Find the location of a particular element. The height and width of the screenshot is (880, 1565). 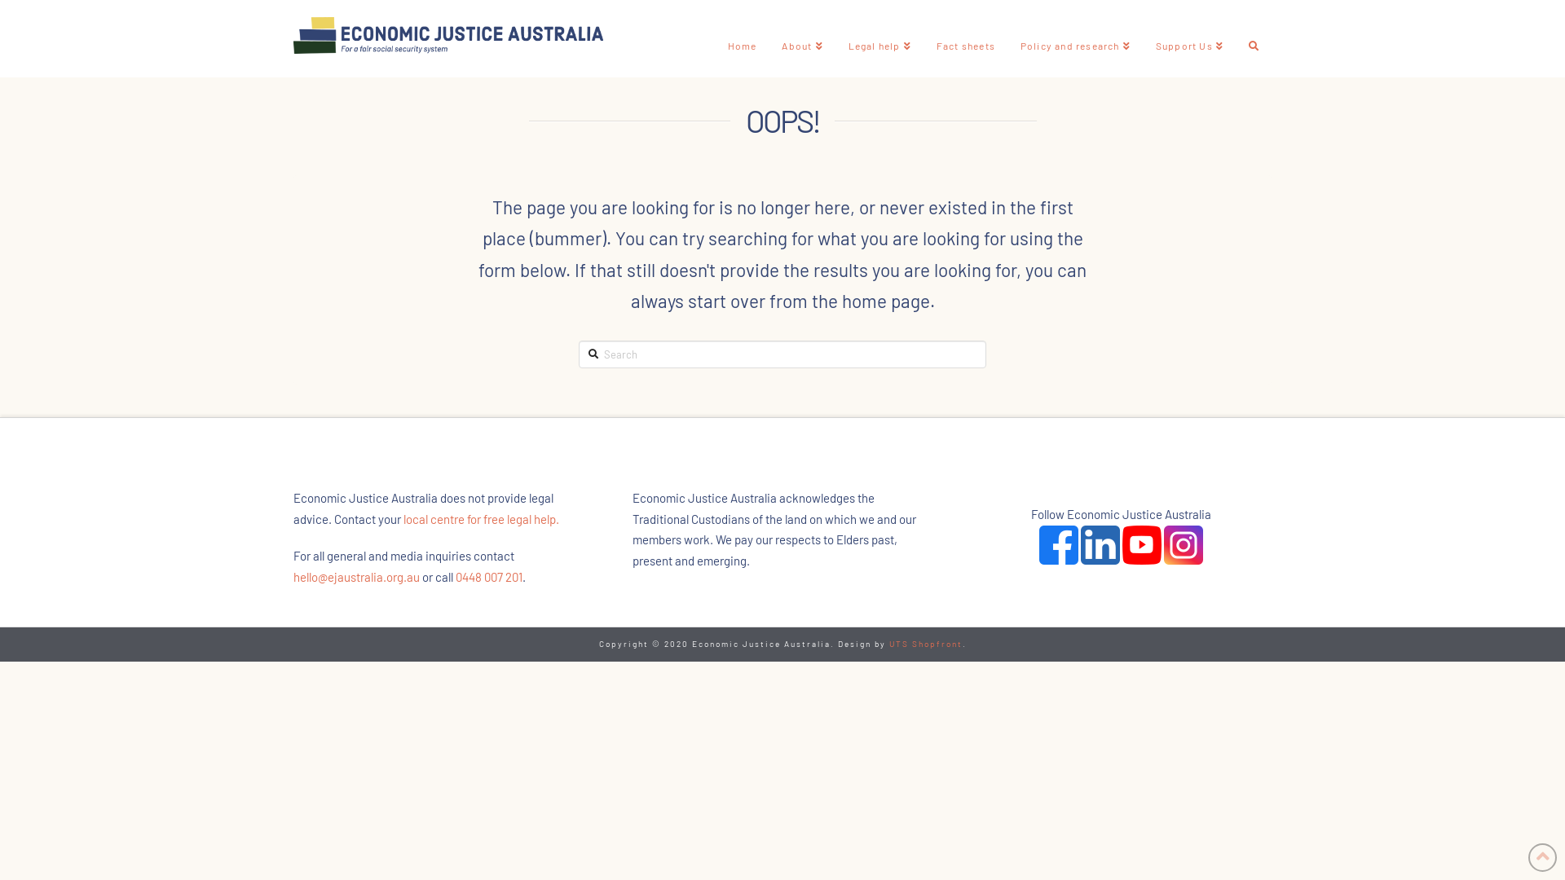

Back to Top is located at coordinates (1542, 857).